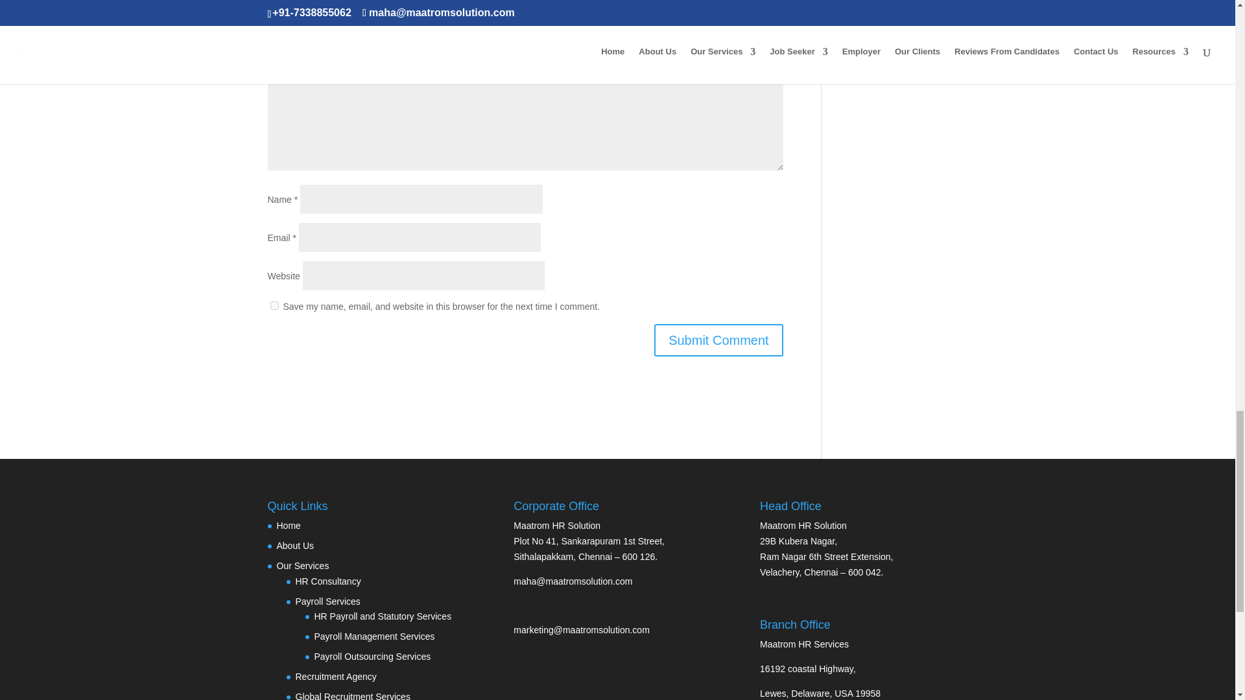  I want to click on Home, so click(288, 525).